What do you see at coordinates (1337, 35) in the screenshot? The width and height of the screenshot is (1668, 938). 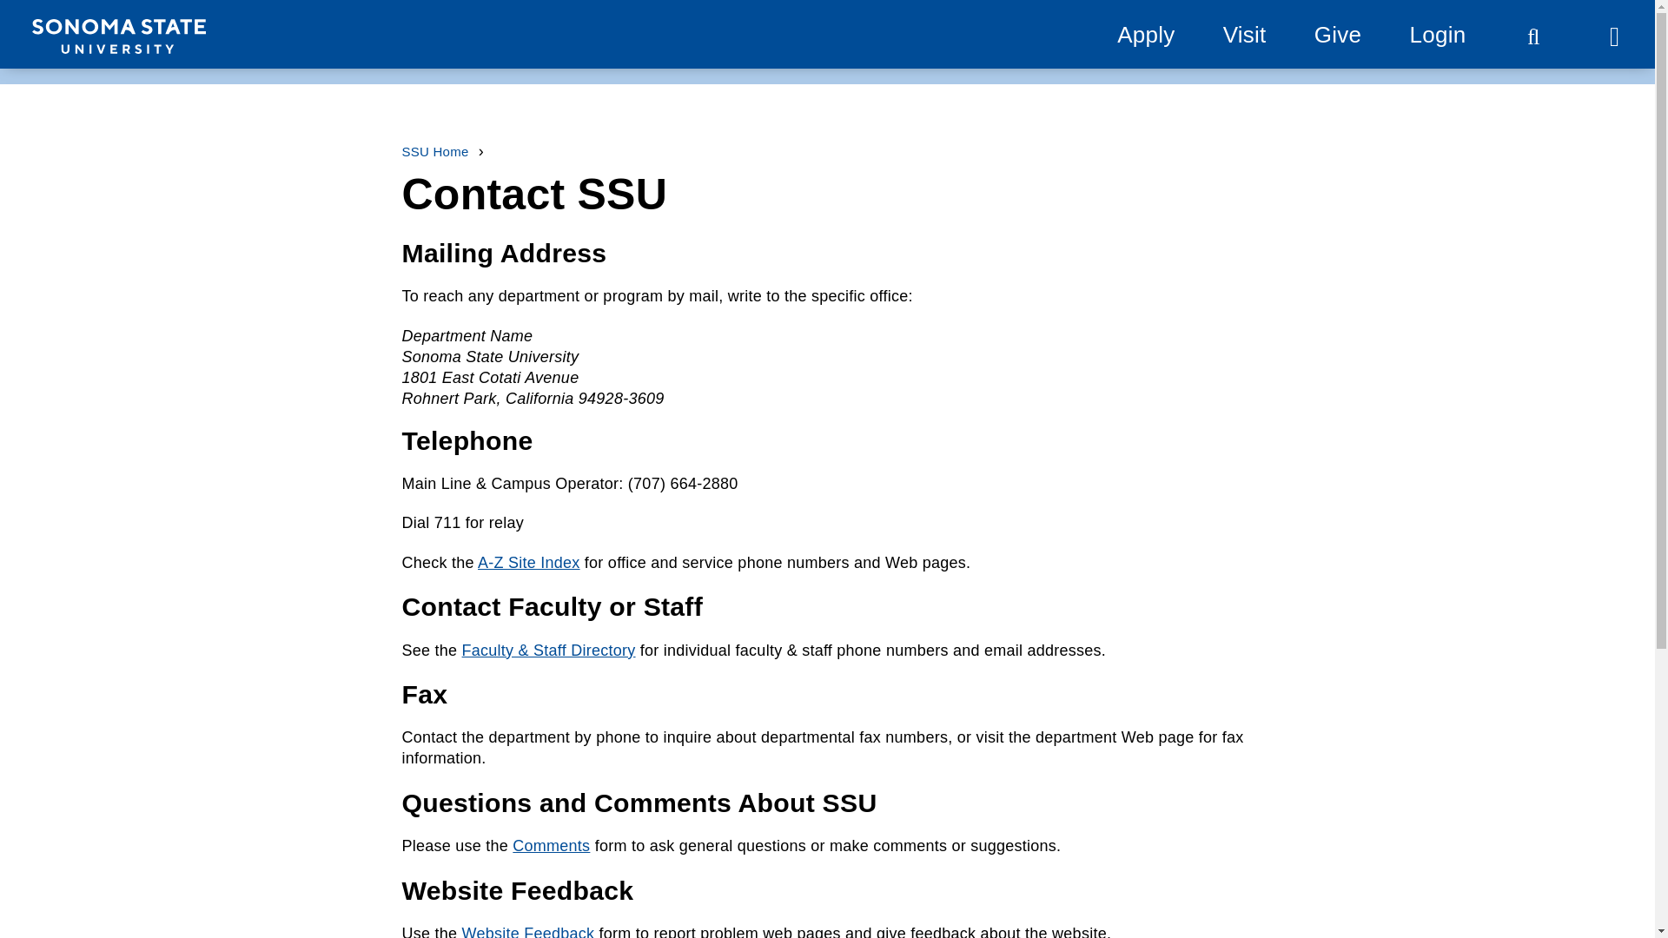 I see `Give` at bounding box center [1337, 35].